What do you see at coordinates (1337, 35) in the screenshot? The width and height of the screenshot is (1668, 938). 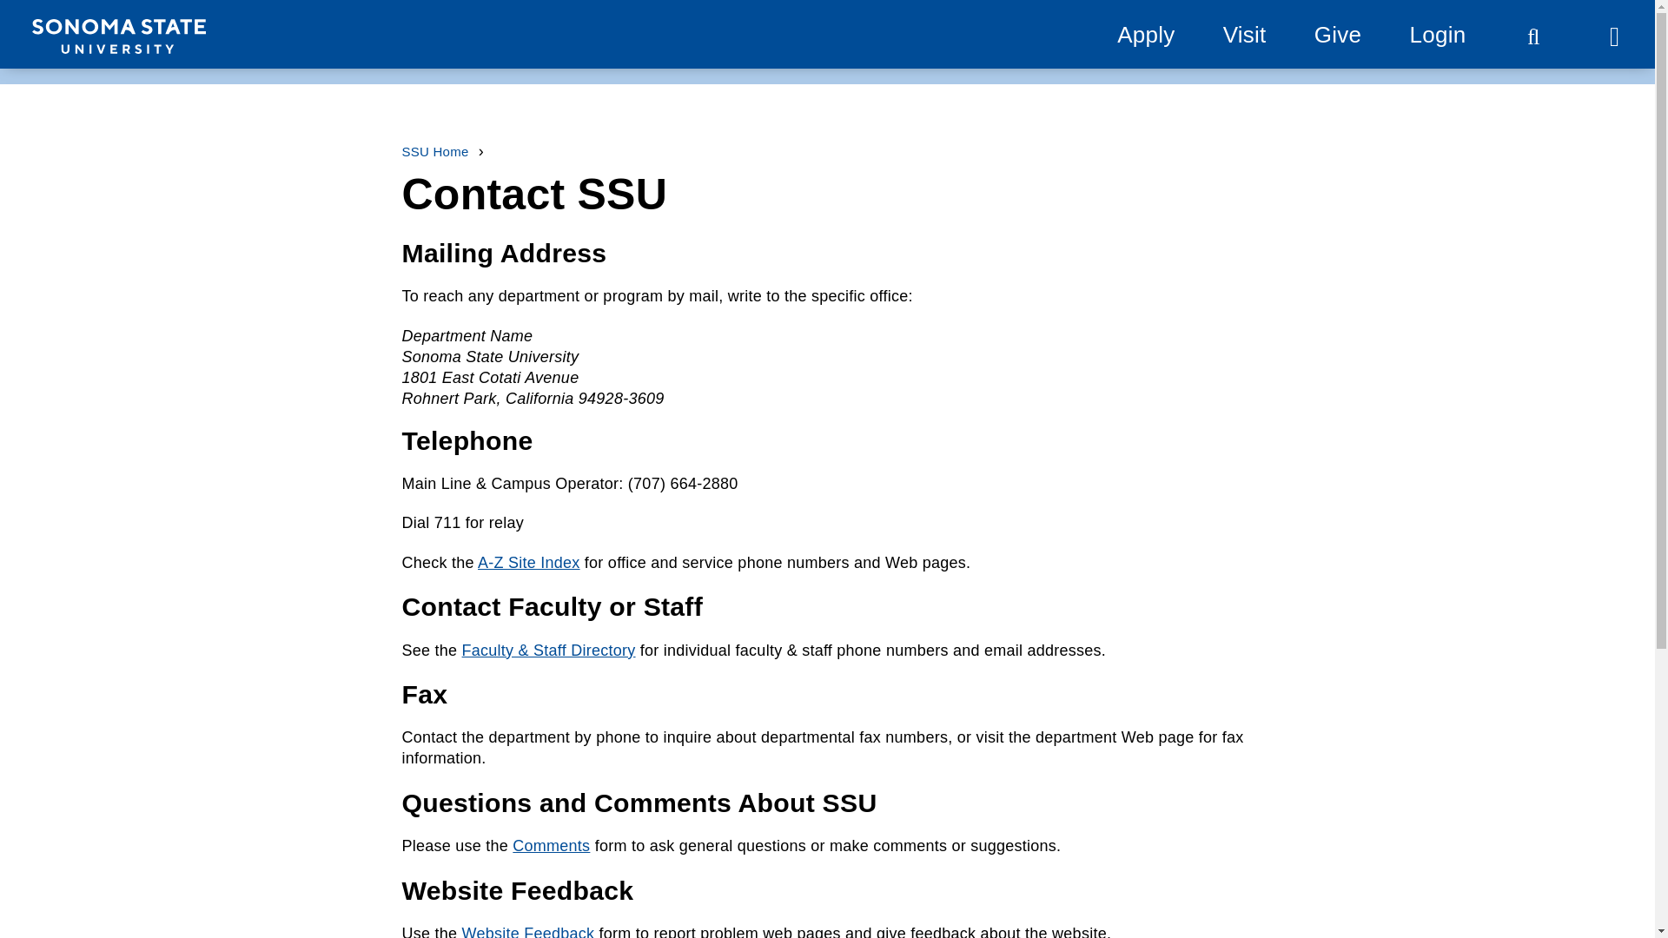 I see `Give` at bounding box center [1337, 35].